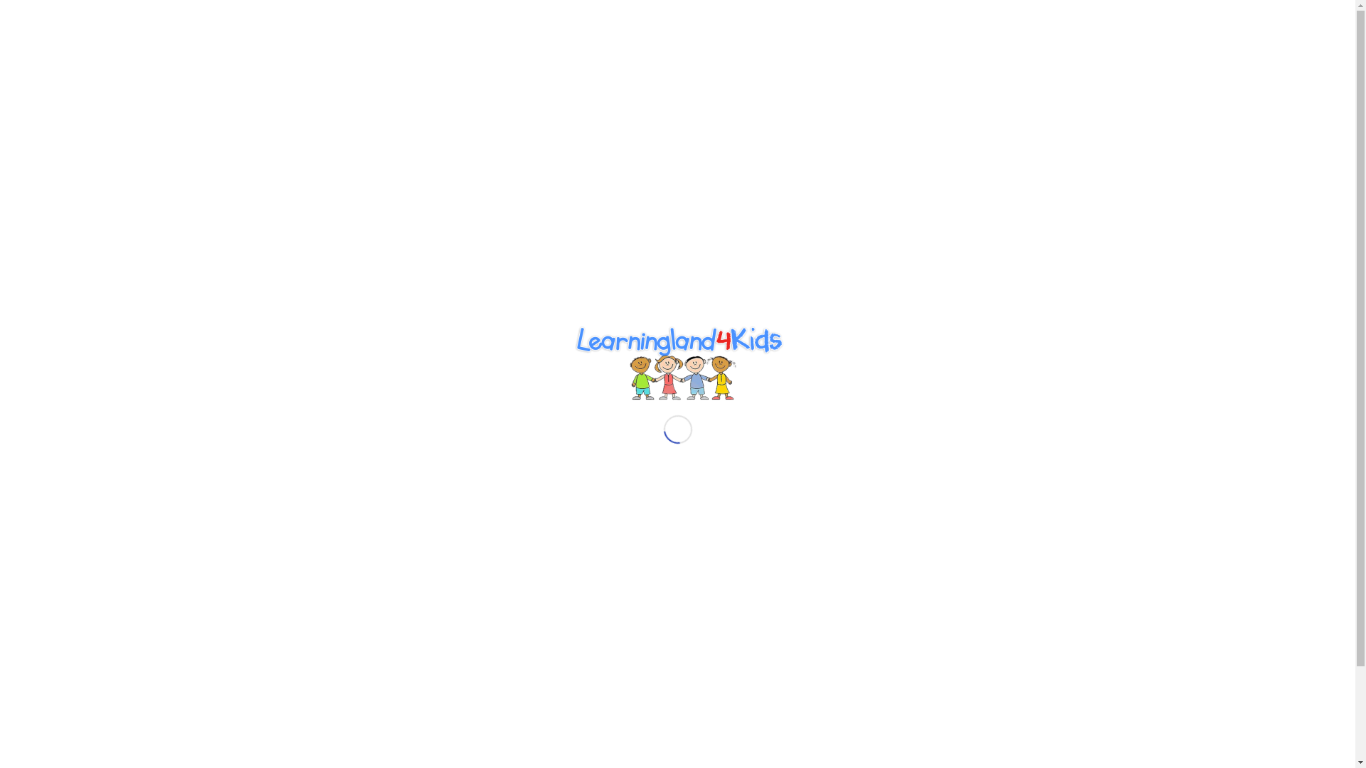  Describe the element at coordinates (569, 123) in the screenshot. I see `Programs` at that location.